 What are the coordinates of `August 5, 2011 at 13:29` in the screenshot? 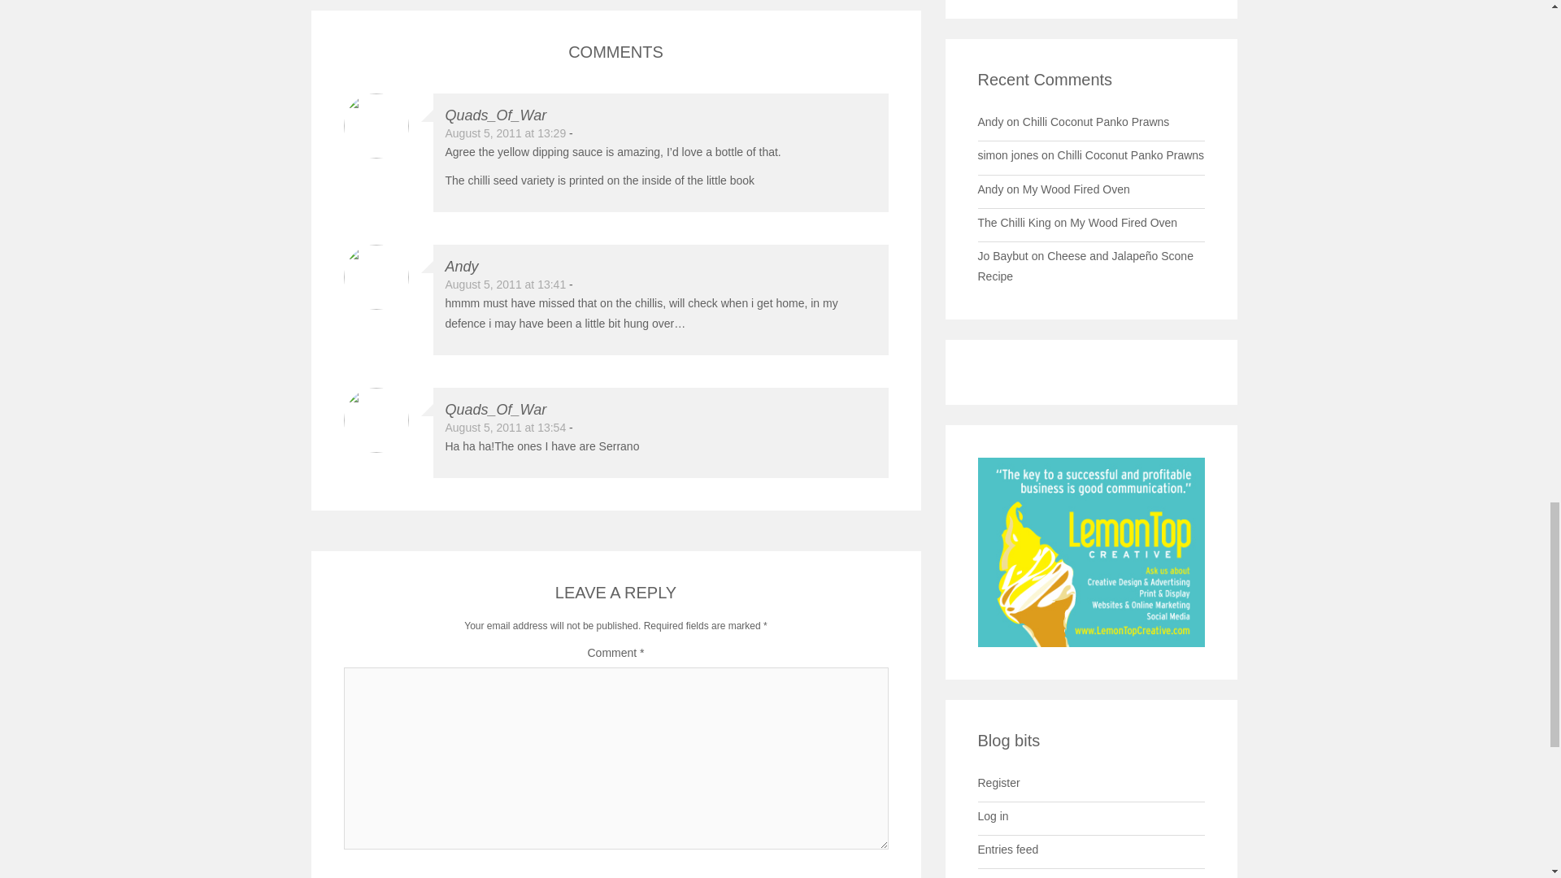 It's located at (506, 133).